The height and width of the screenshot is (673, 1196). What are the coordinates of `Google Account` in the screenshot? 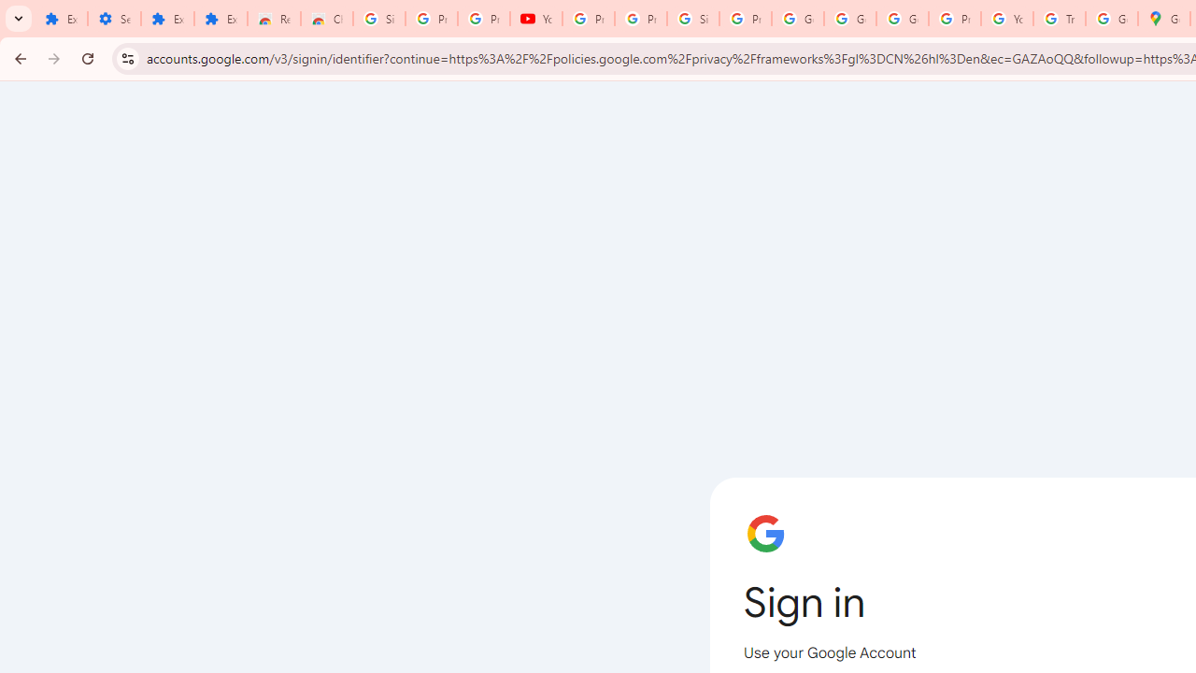 It's located at (797, 19).